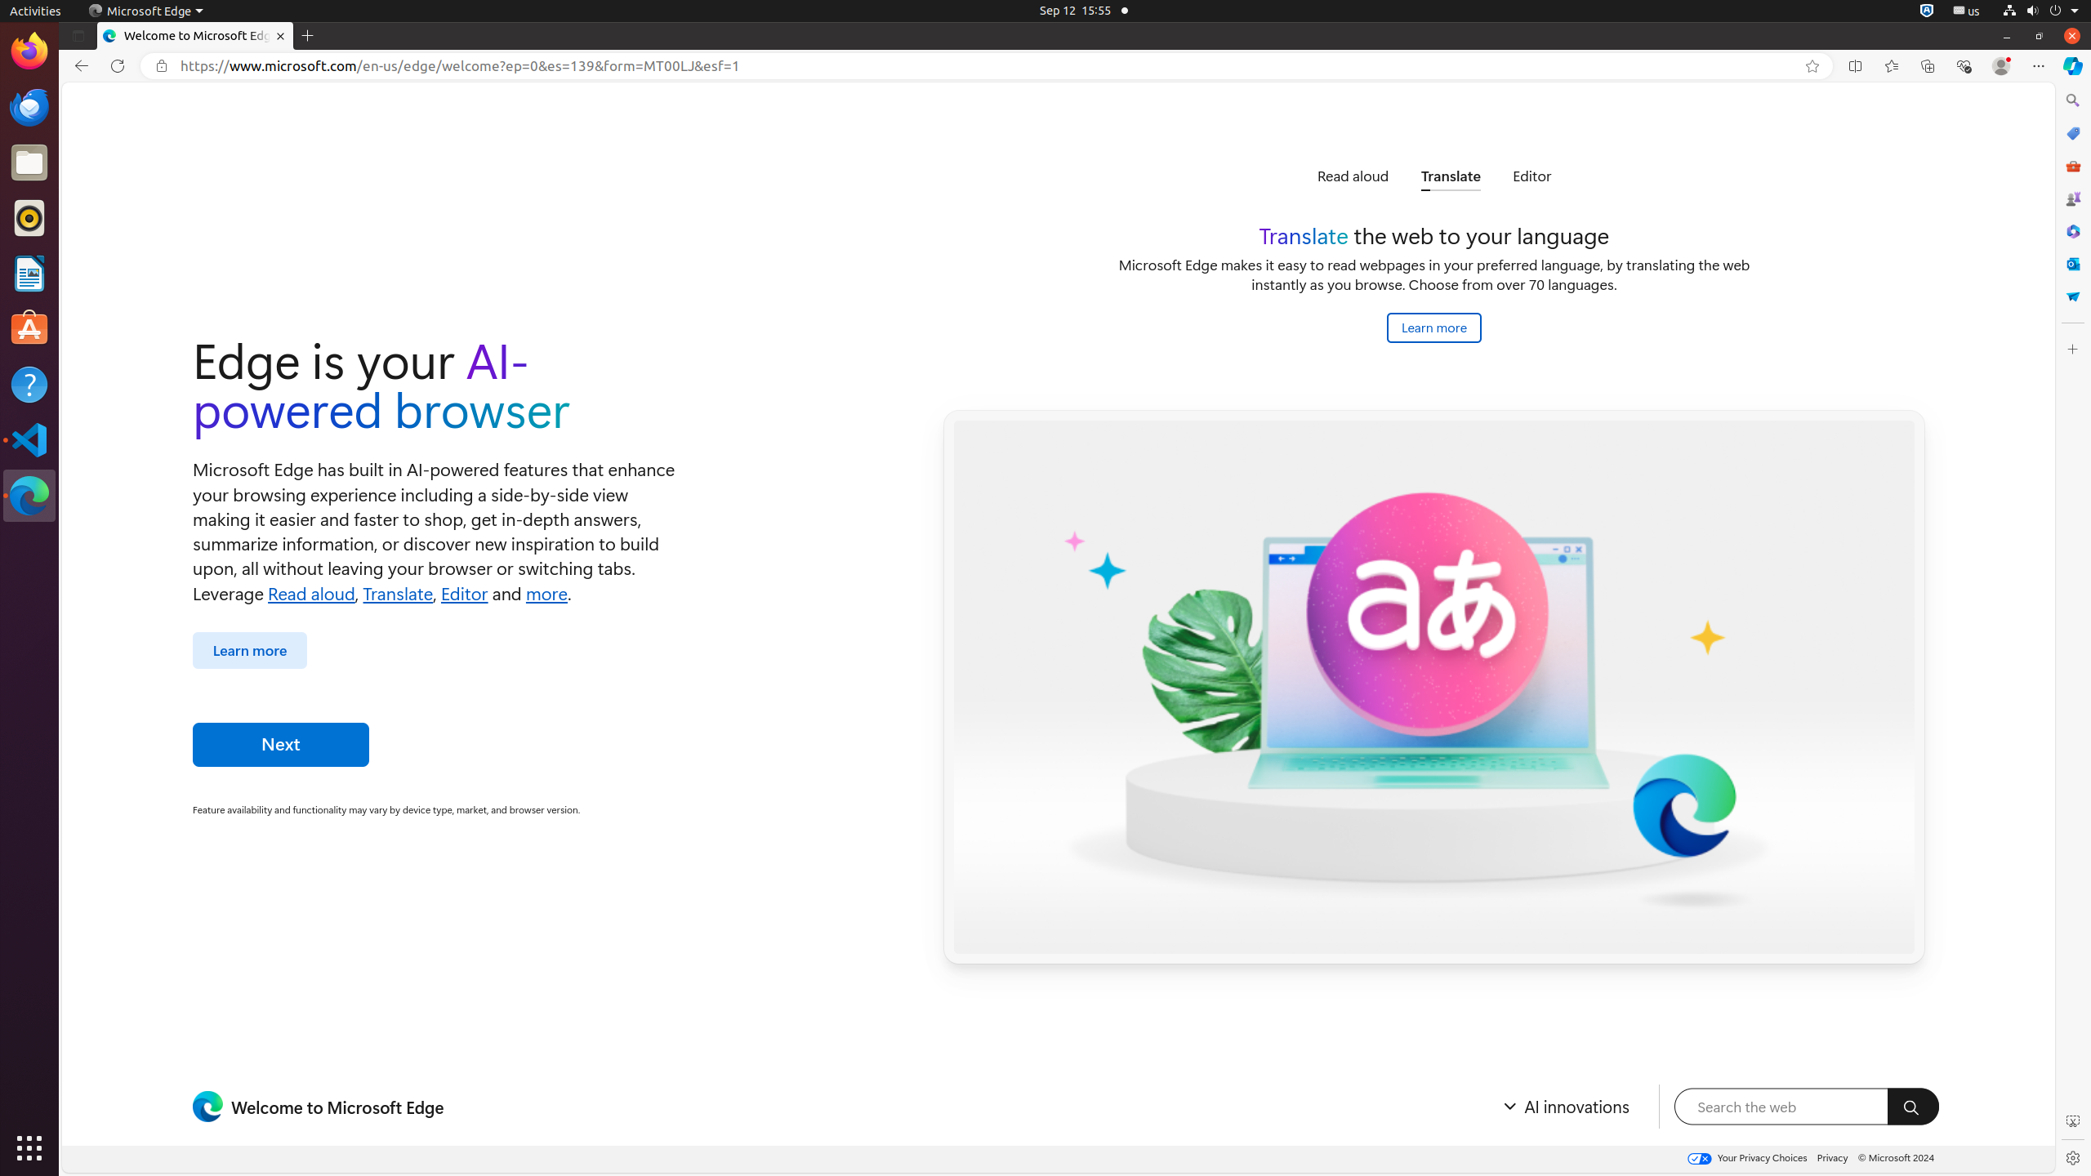  Describe the element at coordinates (29, 1148) in the screenshot. I see `Show Applications` at that location.